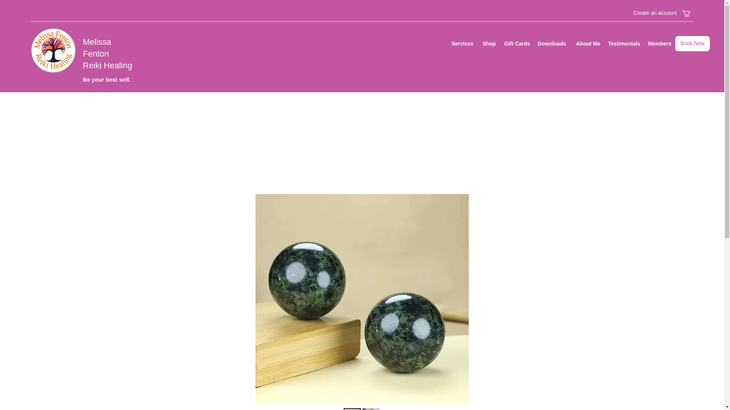  What do you see at coordinates (516, 44) in the screenshot?
I see `Gift Cards` at bounding box center [516, 44].